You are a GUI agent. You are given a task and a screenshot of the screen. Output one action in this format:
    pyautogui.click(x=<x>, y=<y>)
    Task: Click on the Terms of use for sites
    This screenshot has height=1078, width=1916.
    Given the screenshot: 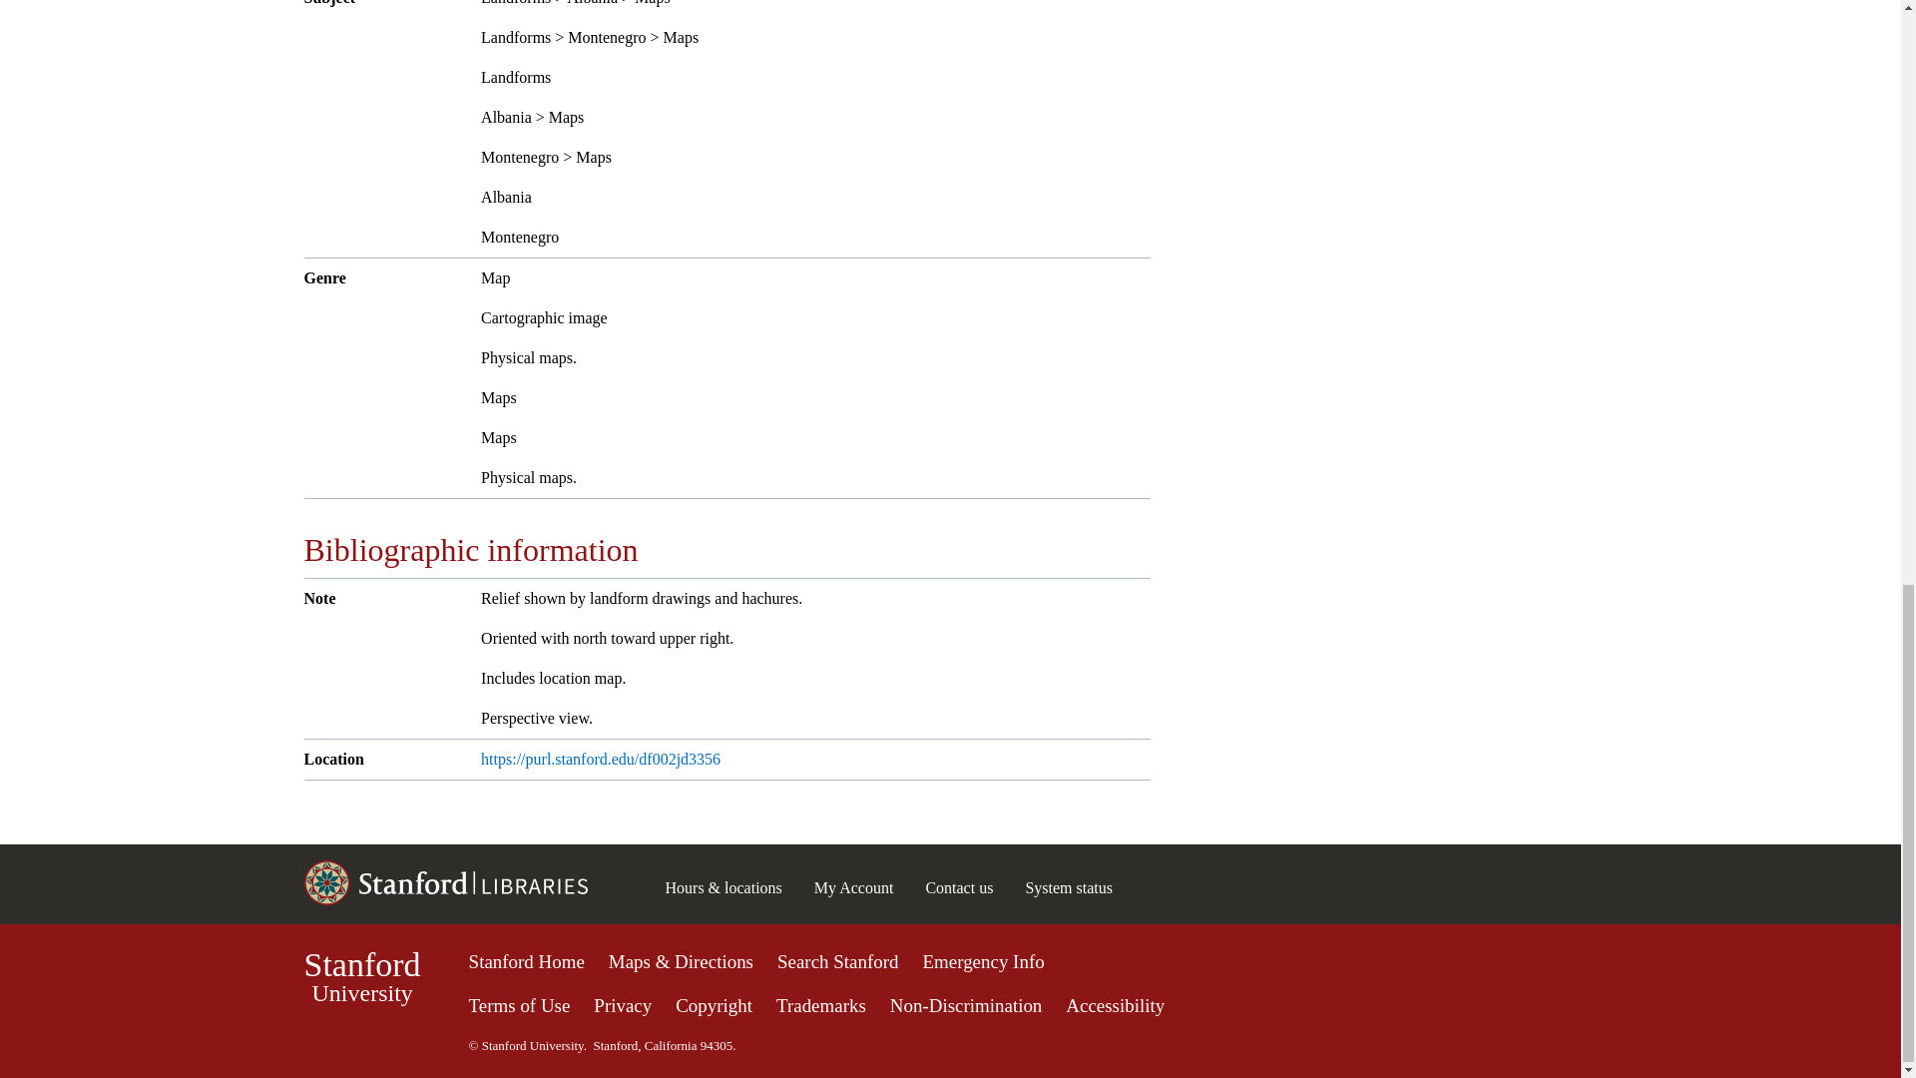 What is the action you would take?
    pyautogui.click(x=715, y=1005)
    